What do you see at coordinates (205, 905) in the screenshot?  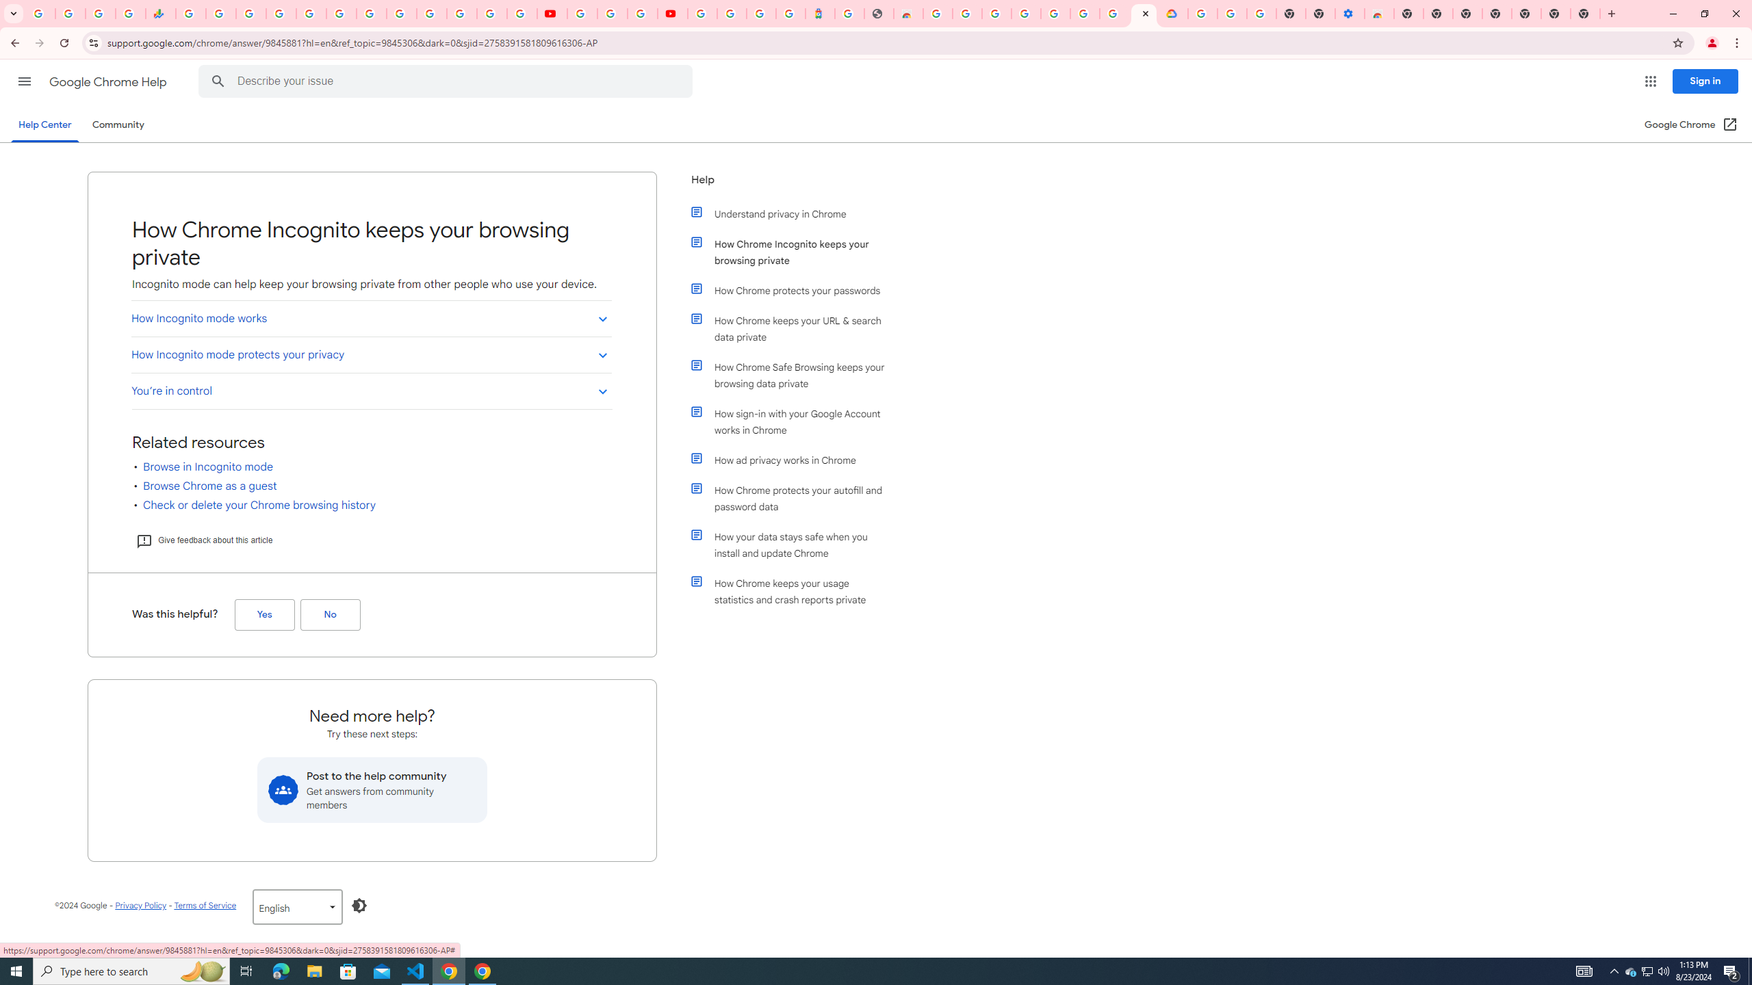 I see `Terms of Service` at bounding box center [205, 905].